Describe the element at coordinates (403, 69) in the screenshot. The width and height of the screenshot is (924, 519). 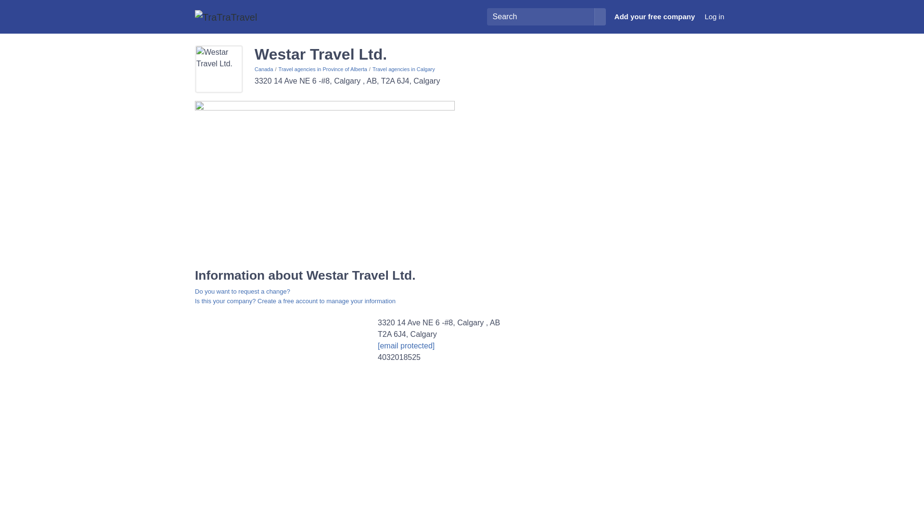
I see `Travel agencies in Calgary` at that location.